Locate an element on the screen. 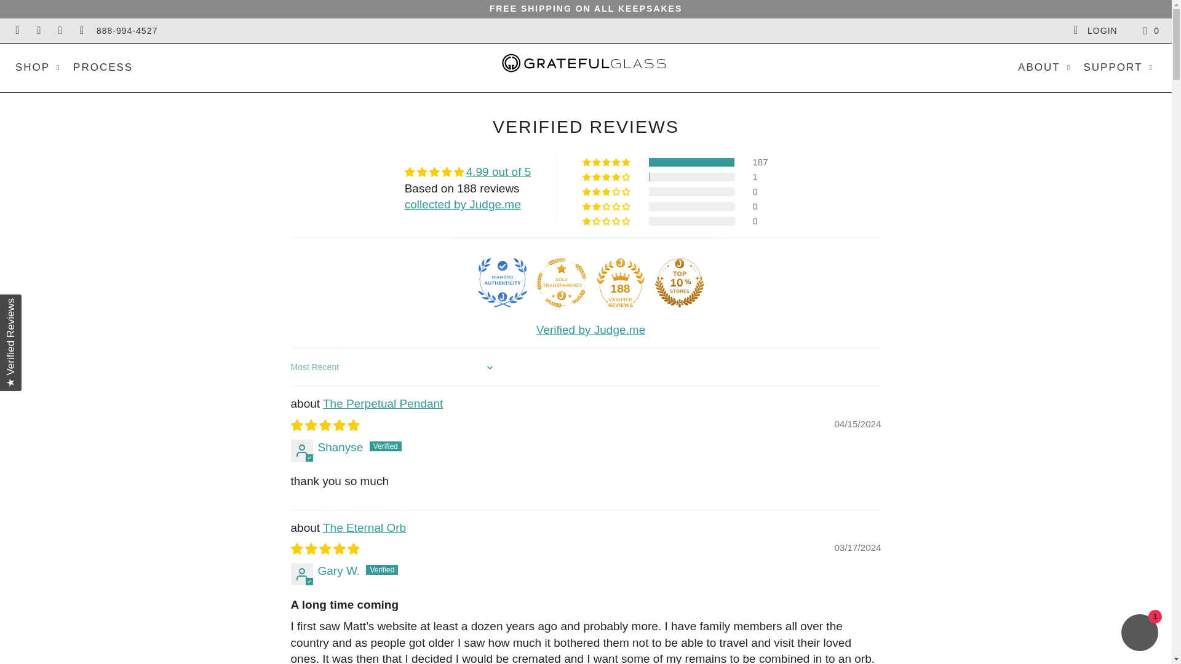 This screenshot has height=664, width=1181. Grateful Glass on Facebook is located at coordinates (38, 31).